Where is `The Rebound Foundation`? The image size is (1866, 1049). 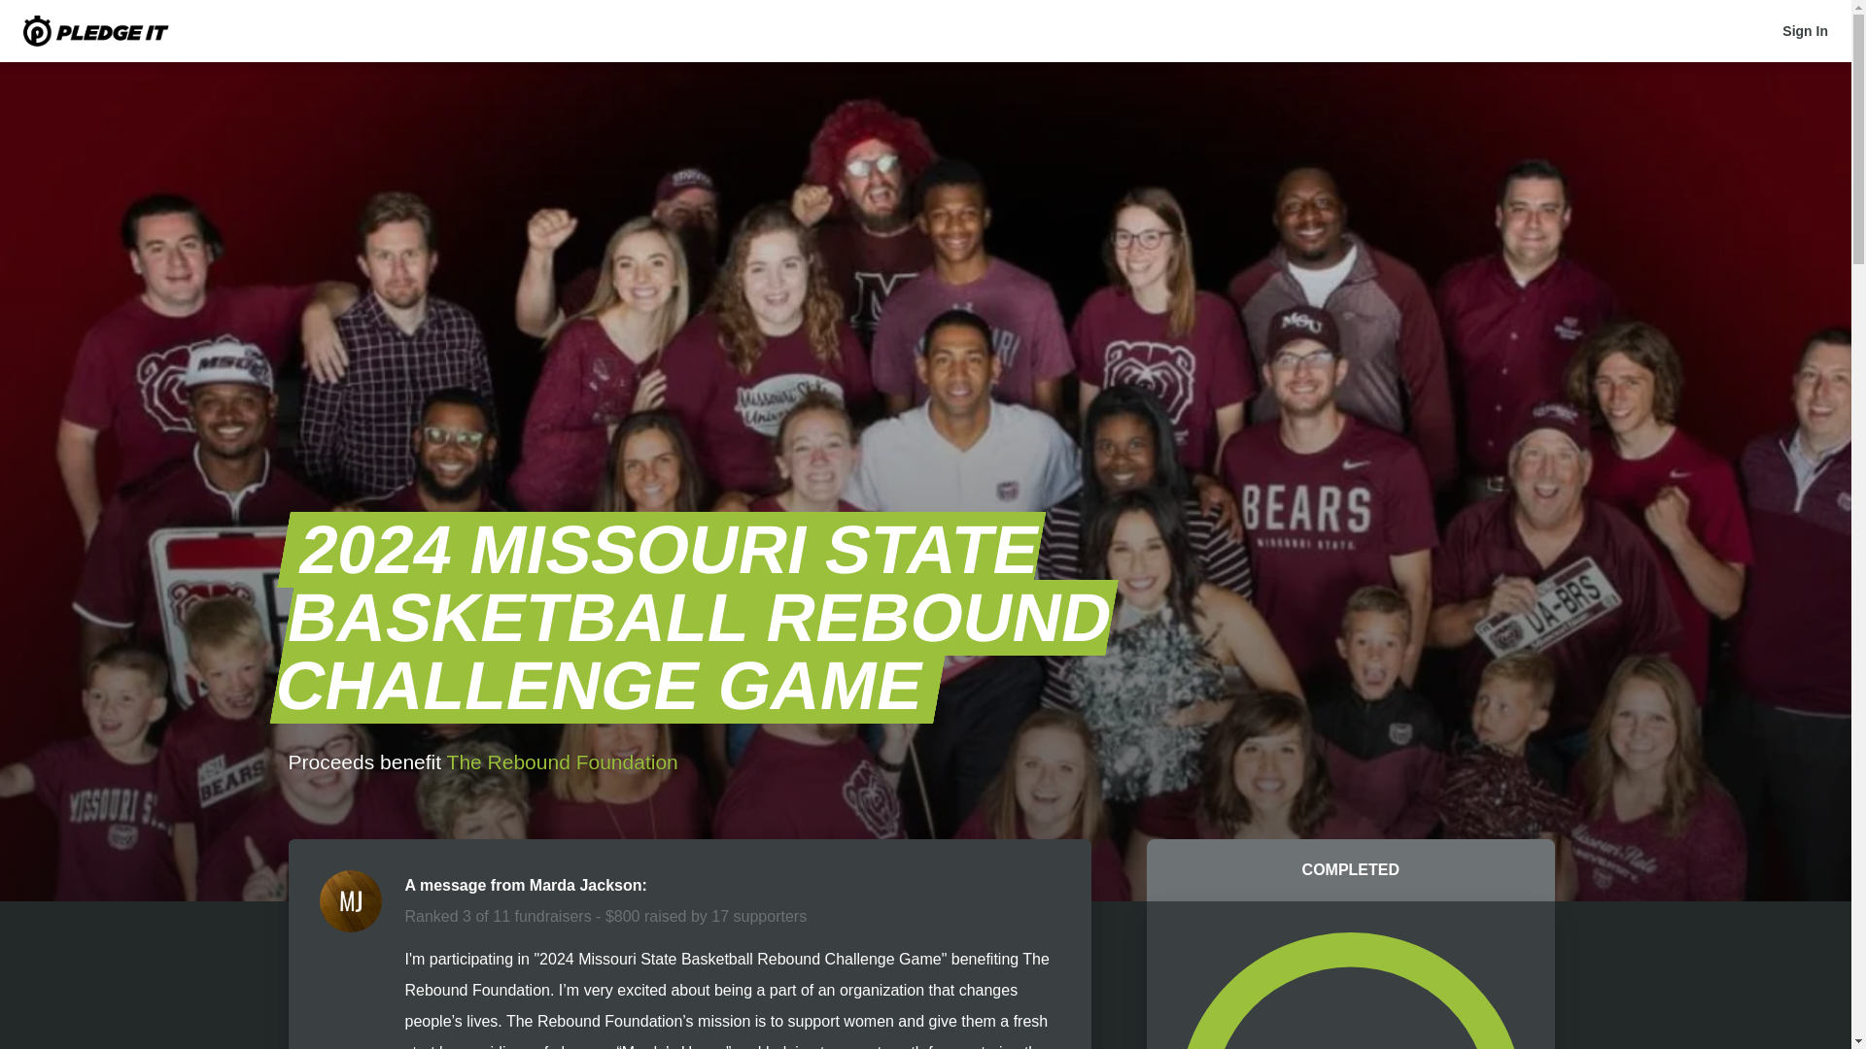 The Rebound Foundation is located at coordinates (563, 761).